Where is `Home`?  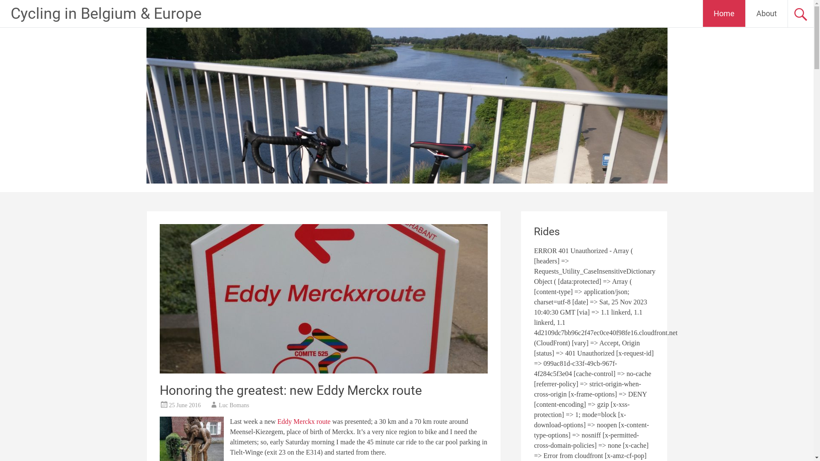
Home is located at coordinates (724, 14).